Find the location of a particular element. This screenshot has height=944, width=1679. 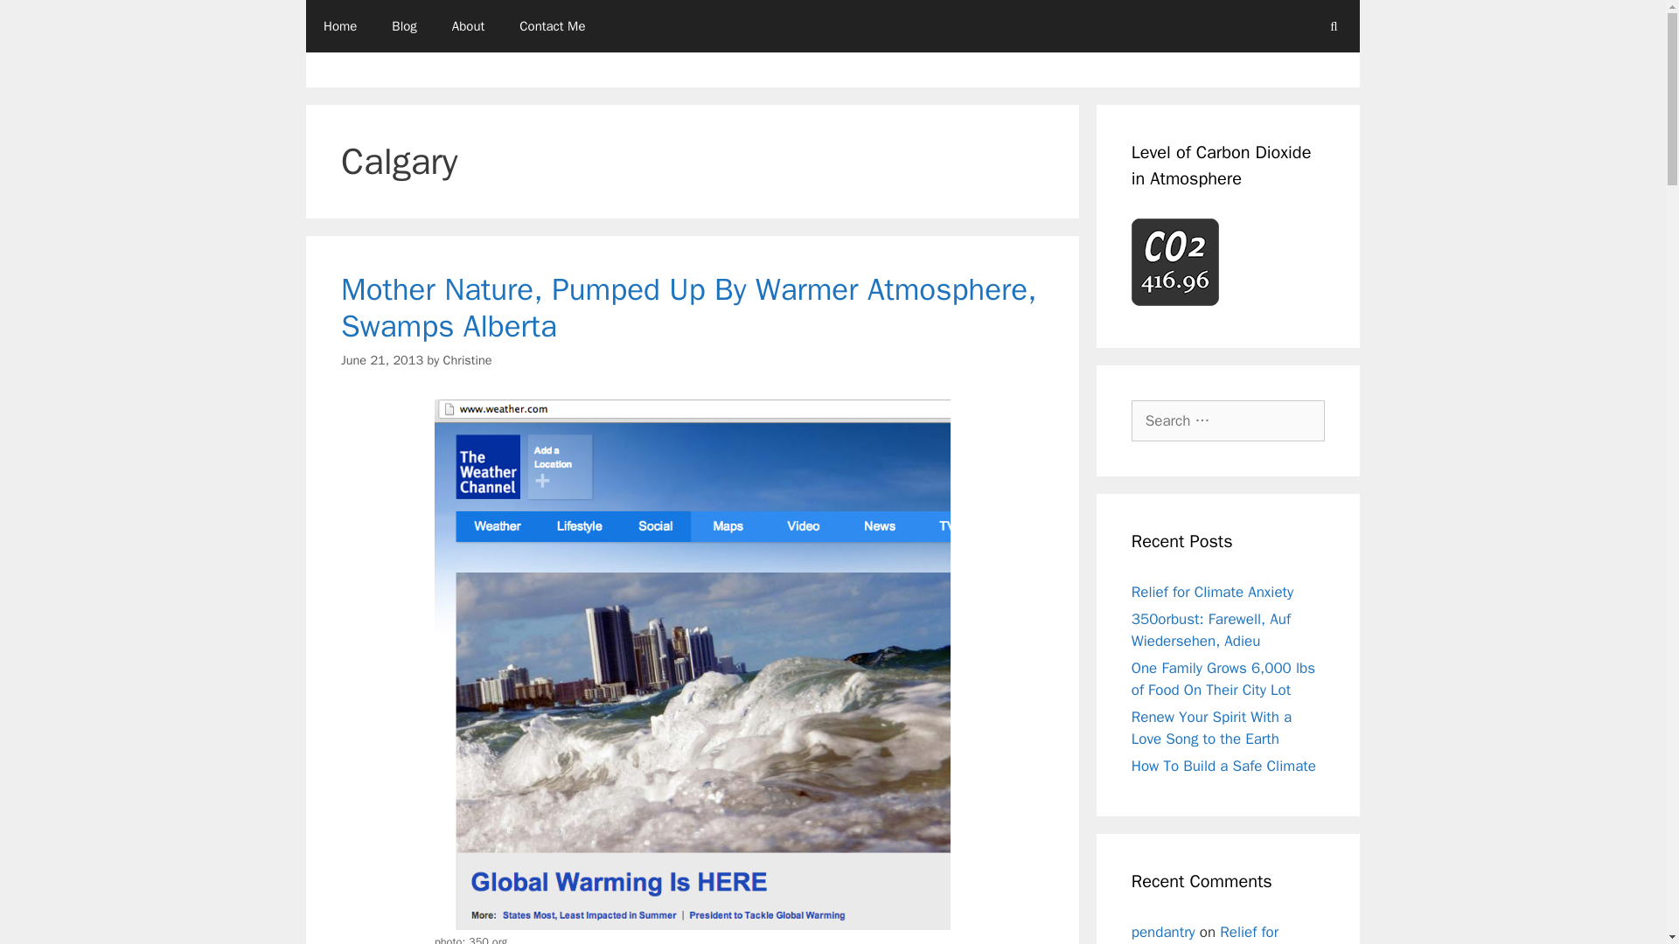

Home is located at coordinates (339, 26).